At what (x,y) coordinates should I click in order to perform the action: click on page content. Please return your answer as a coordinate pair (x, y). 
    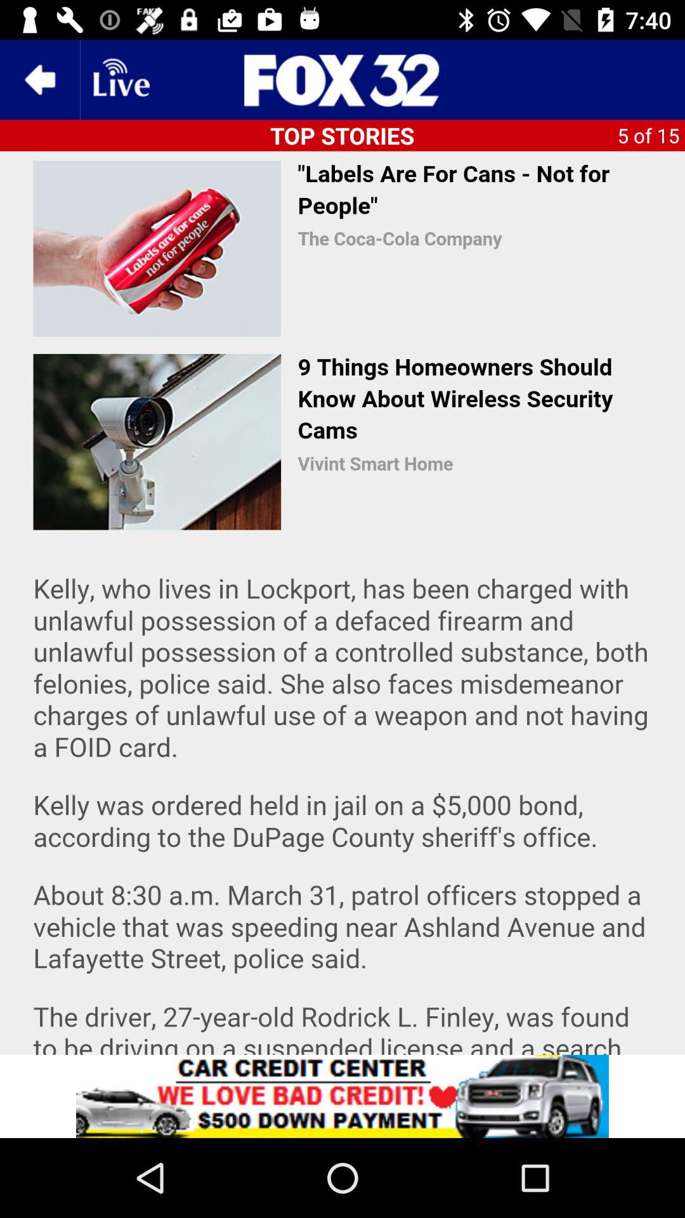
    Looking at the image, I should click on (342, 603).